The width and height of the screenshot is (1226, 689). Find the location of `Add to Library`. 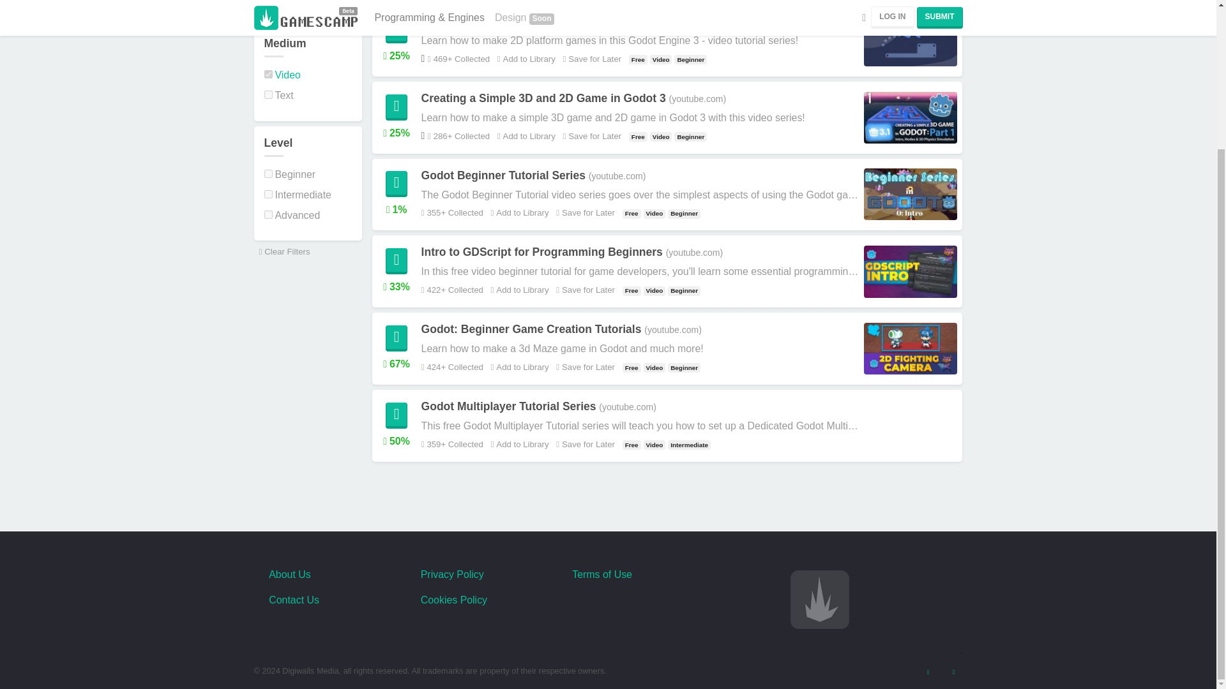

Add to Library is located at coordinates (518, 213).